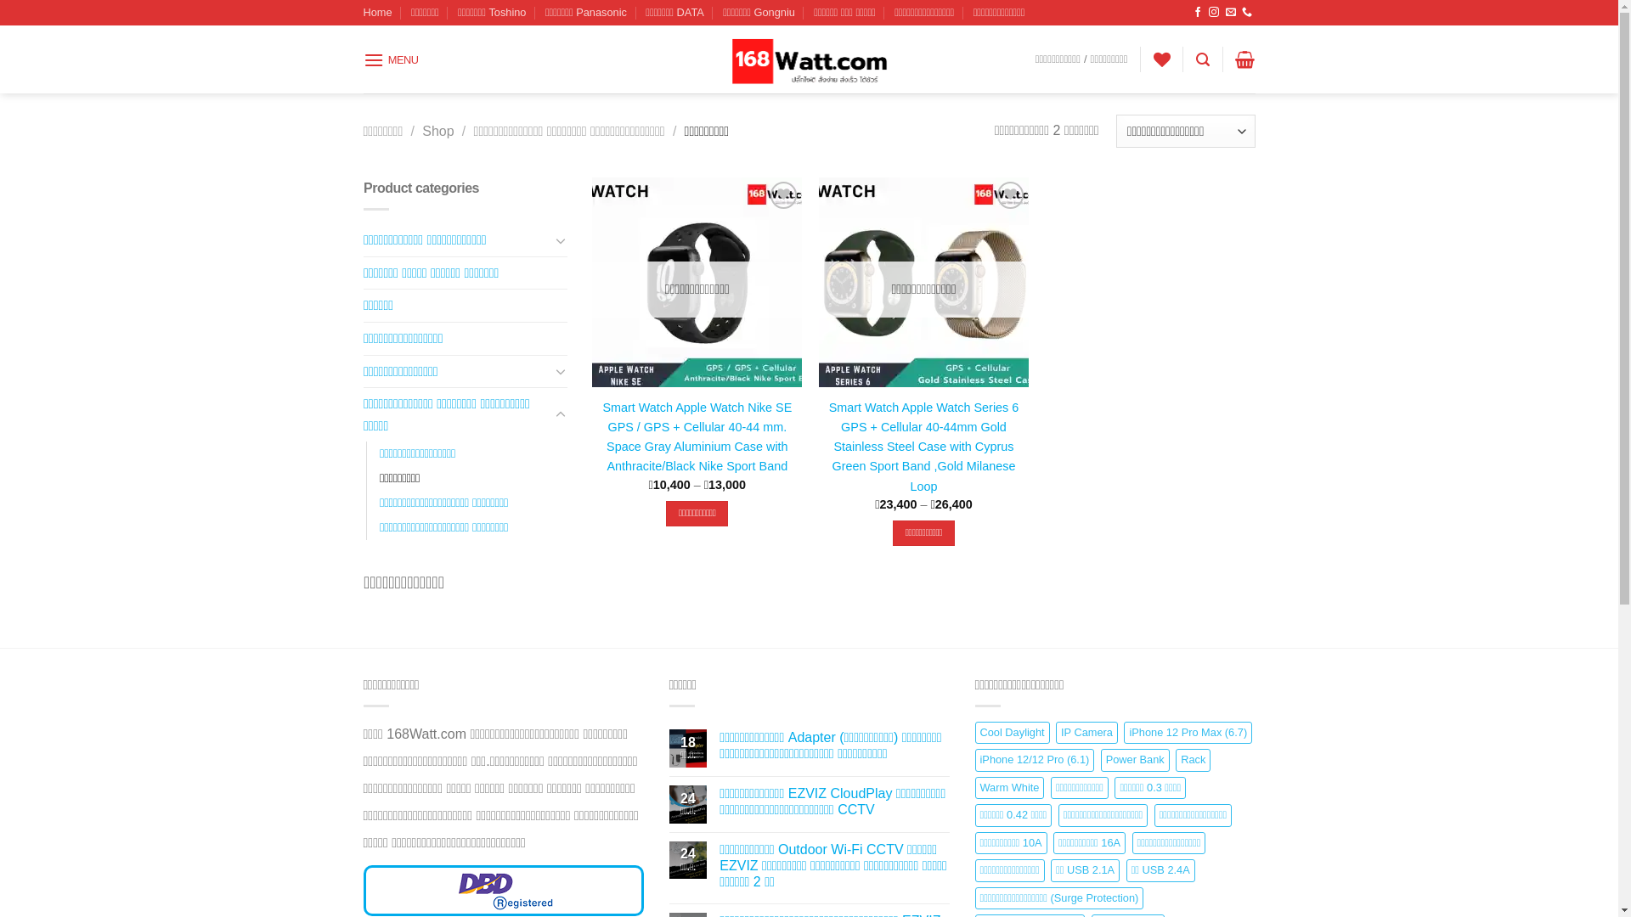  Describe the element at coordinates (438, 131) in the screenshot. I see `Shop` at that location.